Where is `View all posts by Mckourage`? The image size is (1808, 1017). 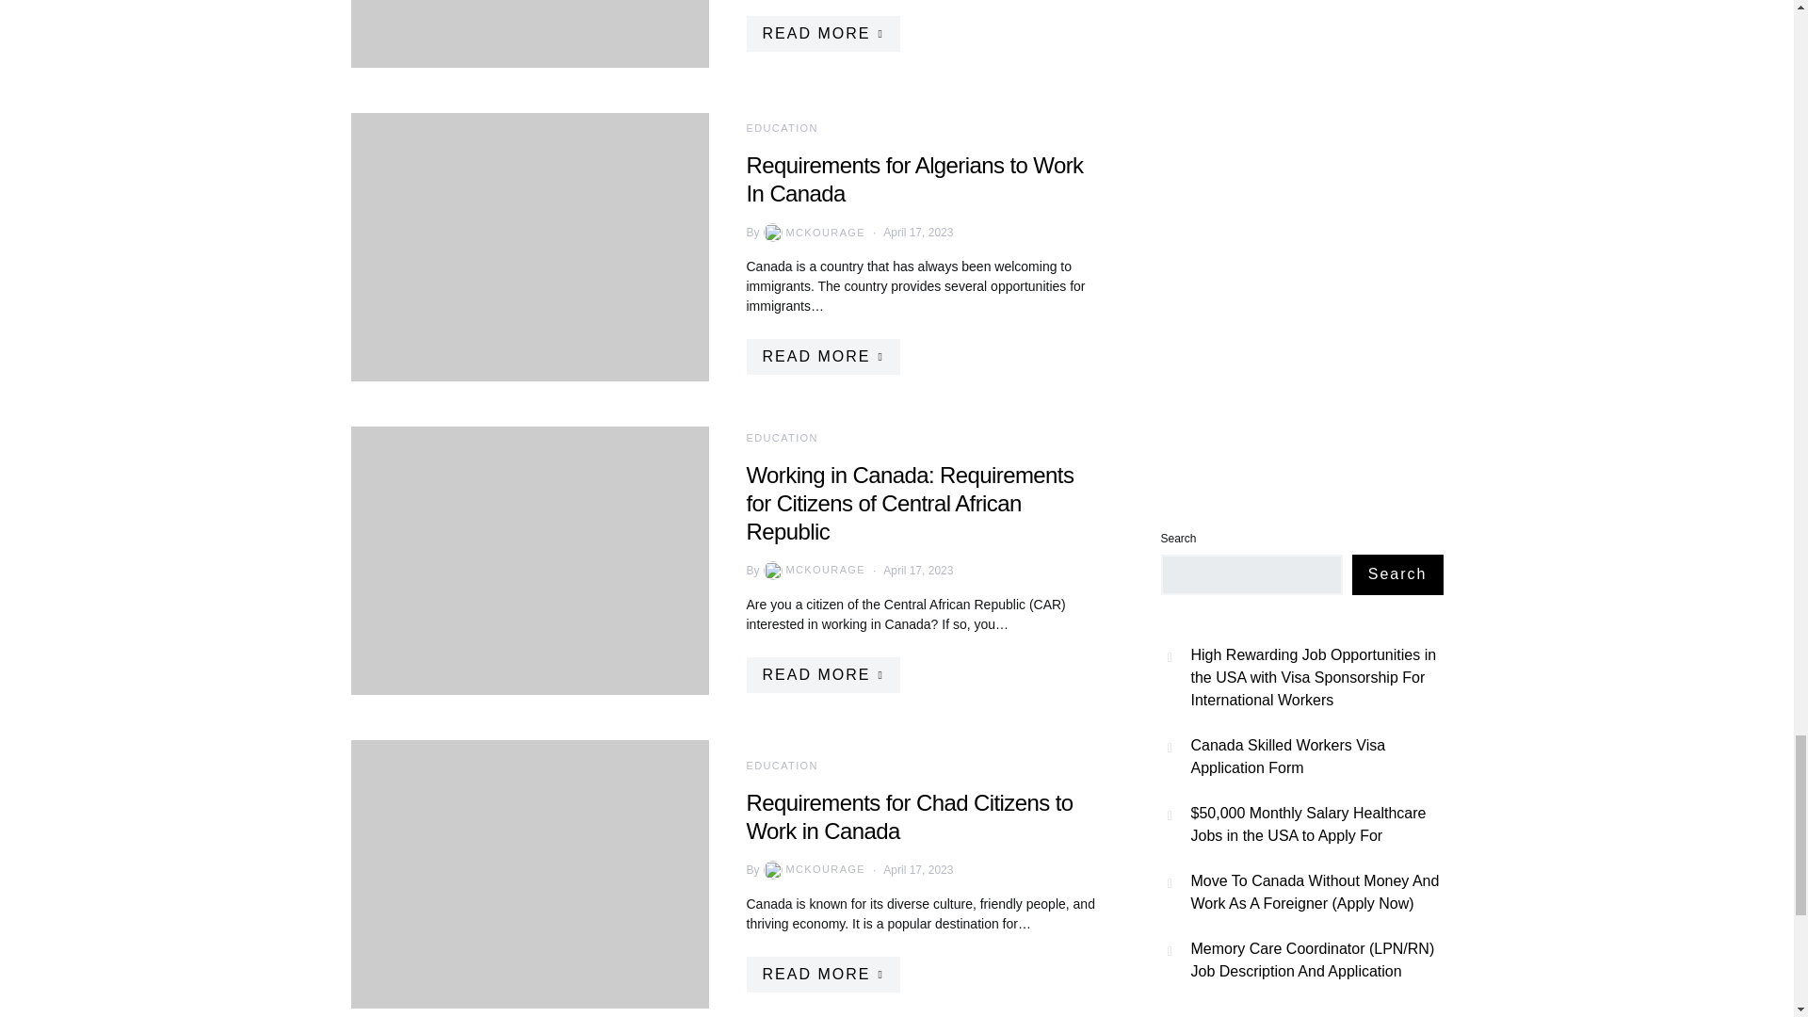
View all posts by Mckourage is located at coordinates (812, 571).